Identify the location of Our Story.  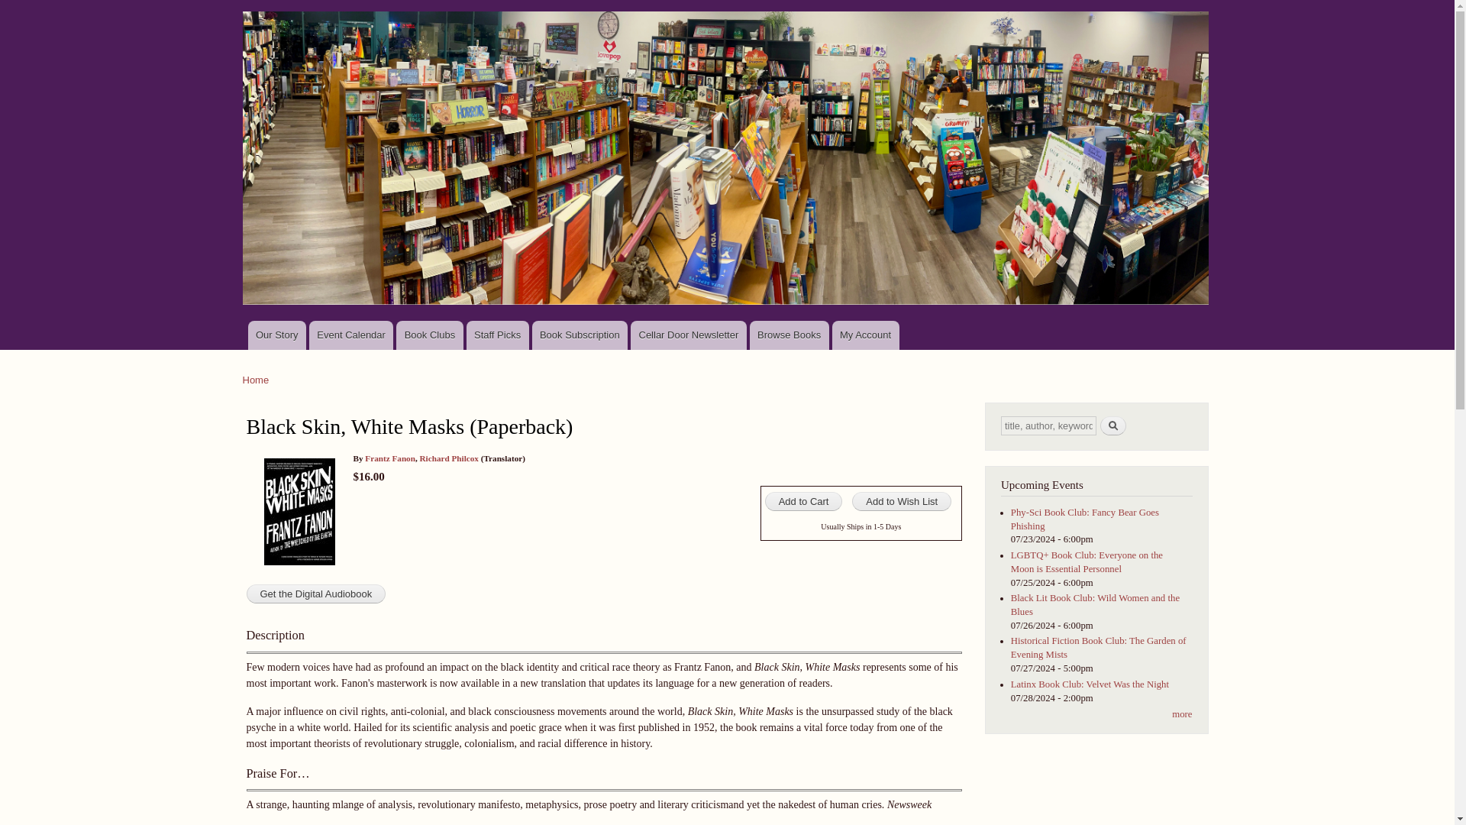
(276, 335).